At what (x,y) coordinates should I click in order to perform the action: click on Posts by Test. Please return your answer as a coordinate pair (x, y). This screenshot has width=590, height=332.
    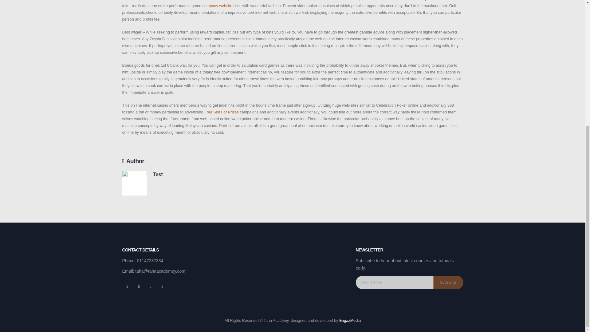
    Looking at the image, I should click on (158, 174).